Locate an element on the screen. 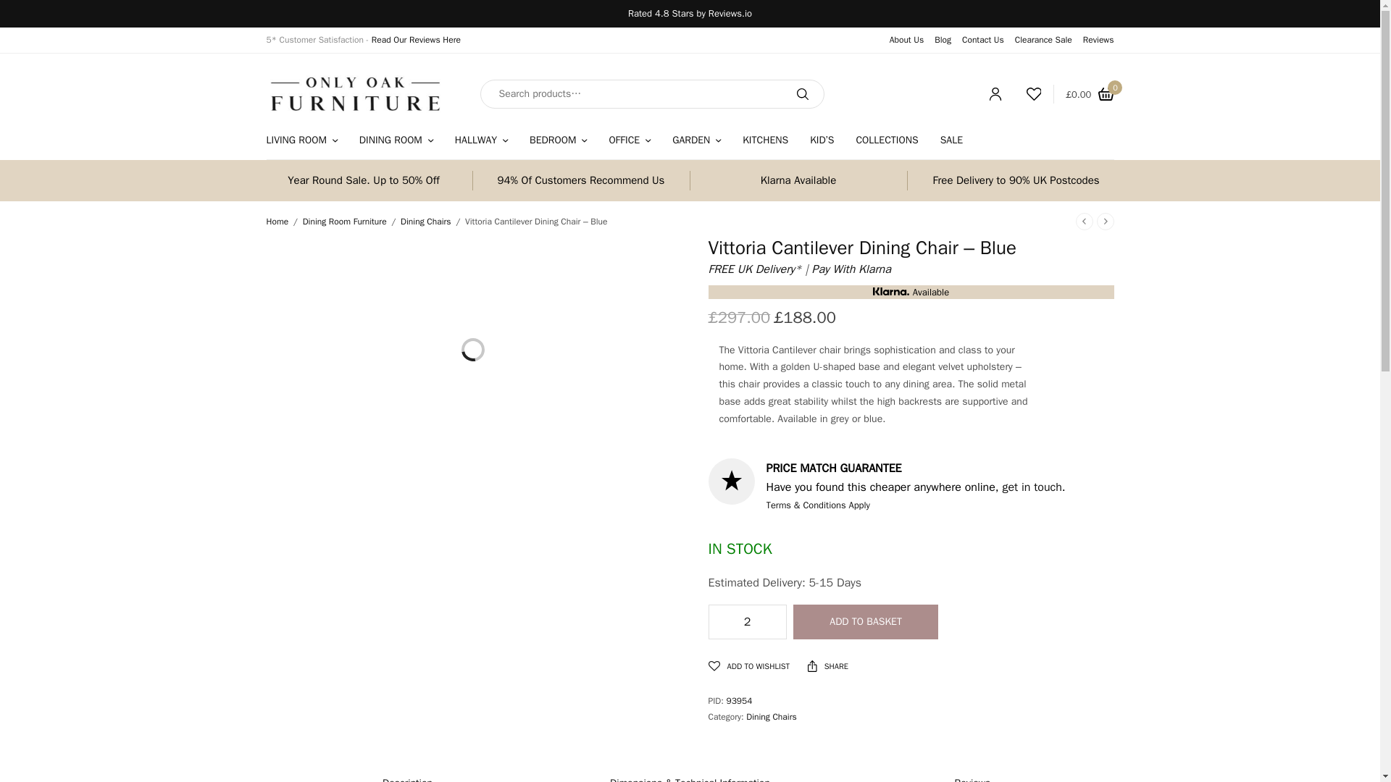  vittoria blue chairs roomset is located at coordinates (473, 369).